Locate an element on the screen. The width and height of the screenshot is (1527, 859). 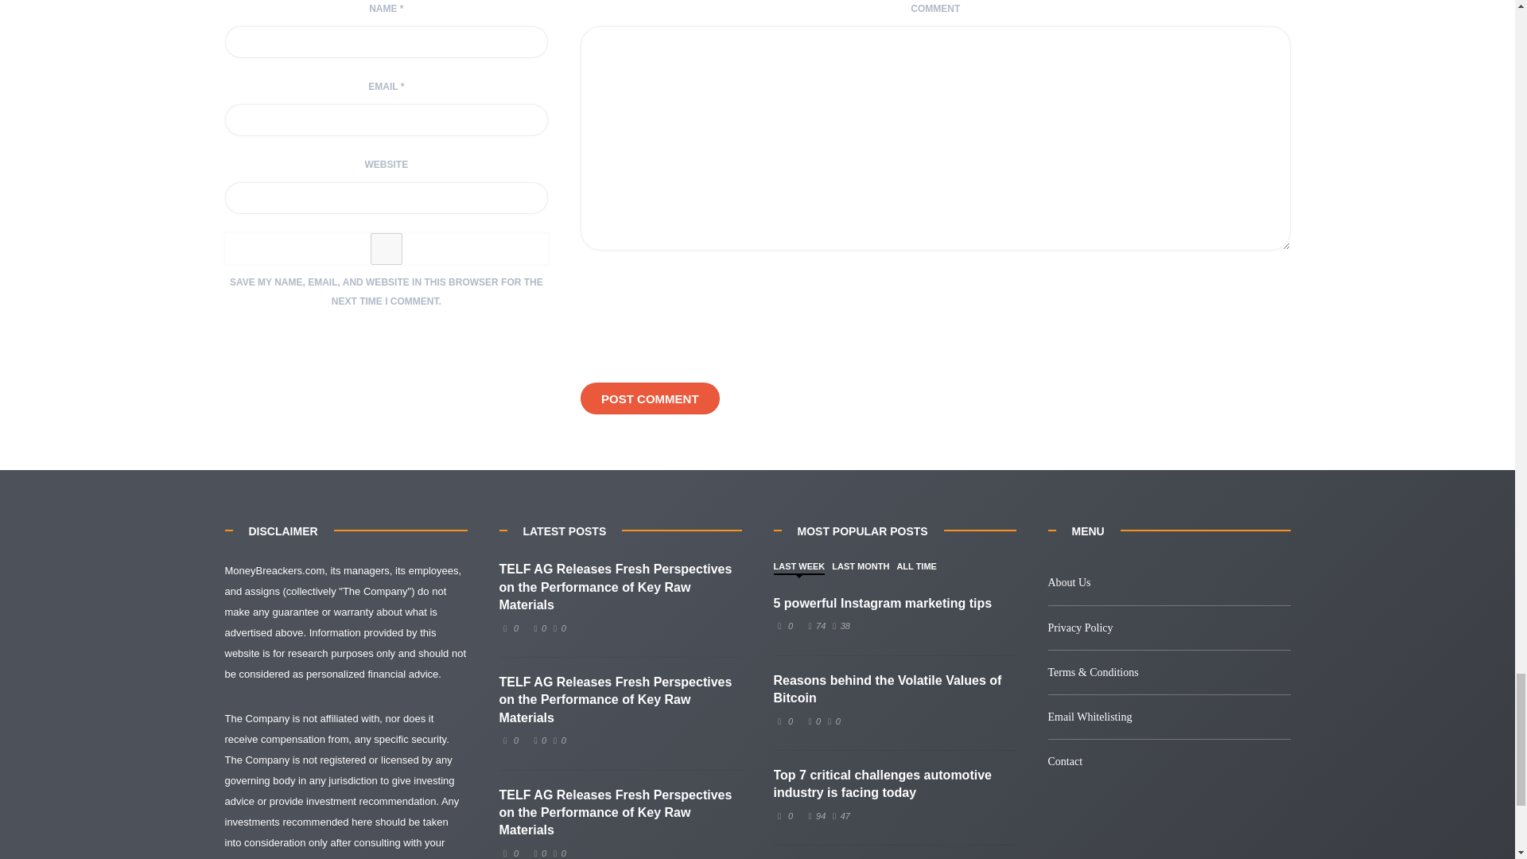
I like this is located at coordinates (814, 816).